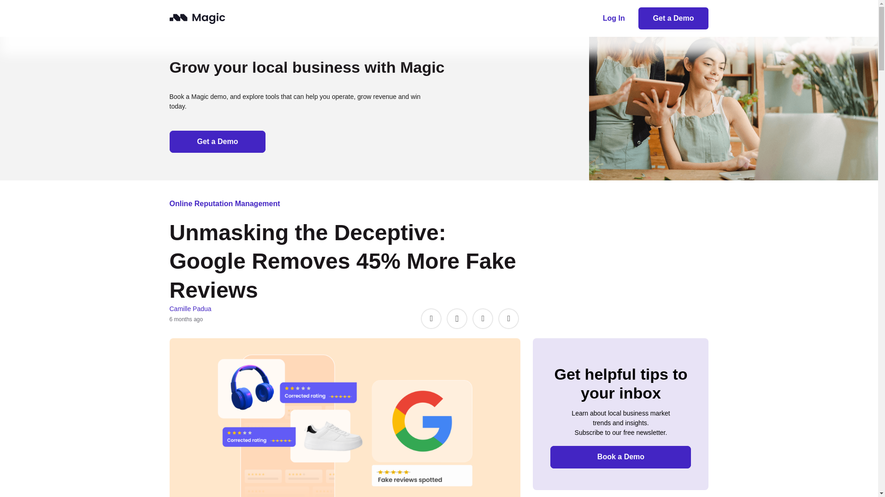 This screenshot has width=885, height=497. What do you see at coordinates (614, 18) in the screenshot?
I see `Log In` at bounding box center [614, 18].